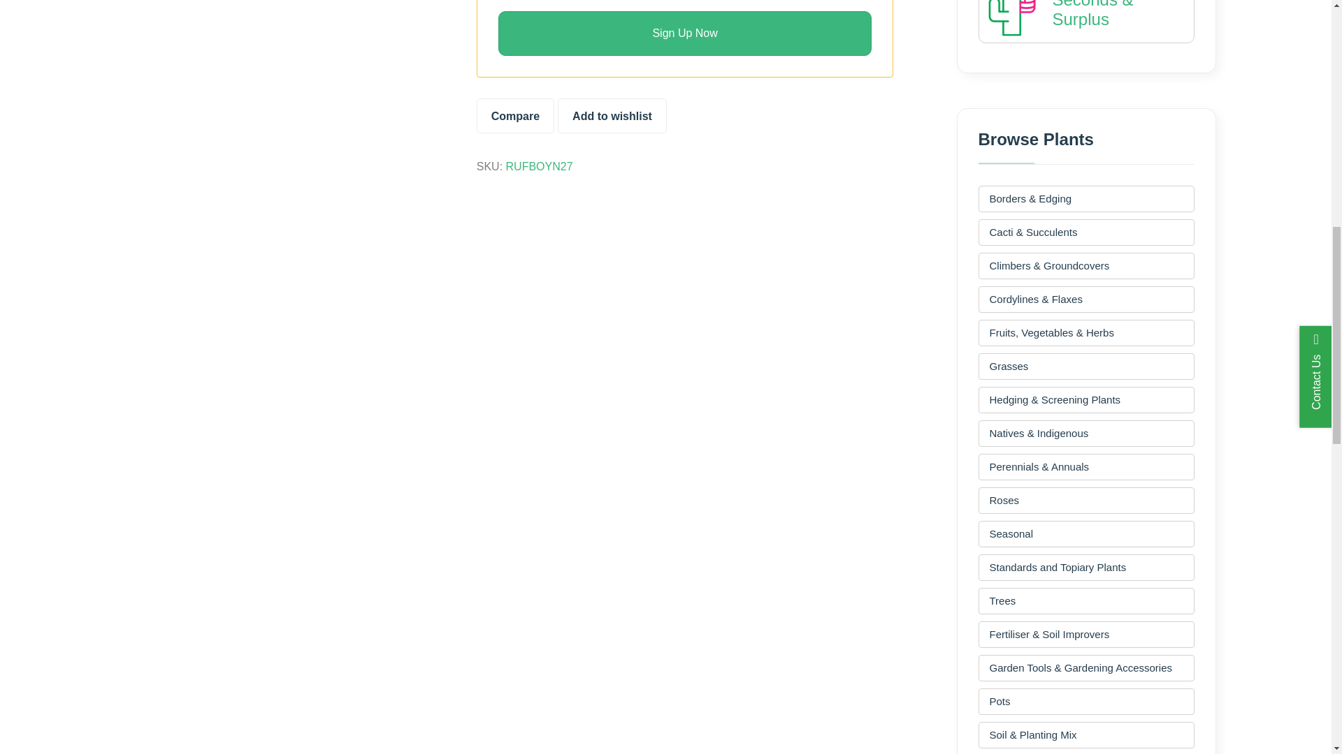 The height and width of the screenshot is (754, 1342). What do you see at coordinates (685, 34) in the screenshot?
I see `Sign Up Now` at bounding box center [685, 34].